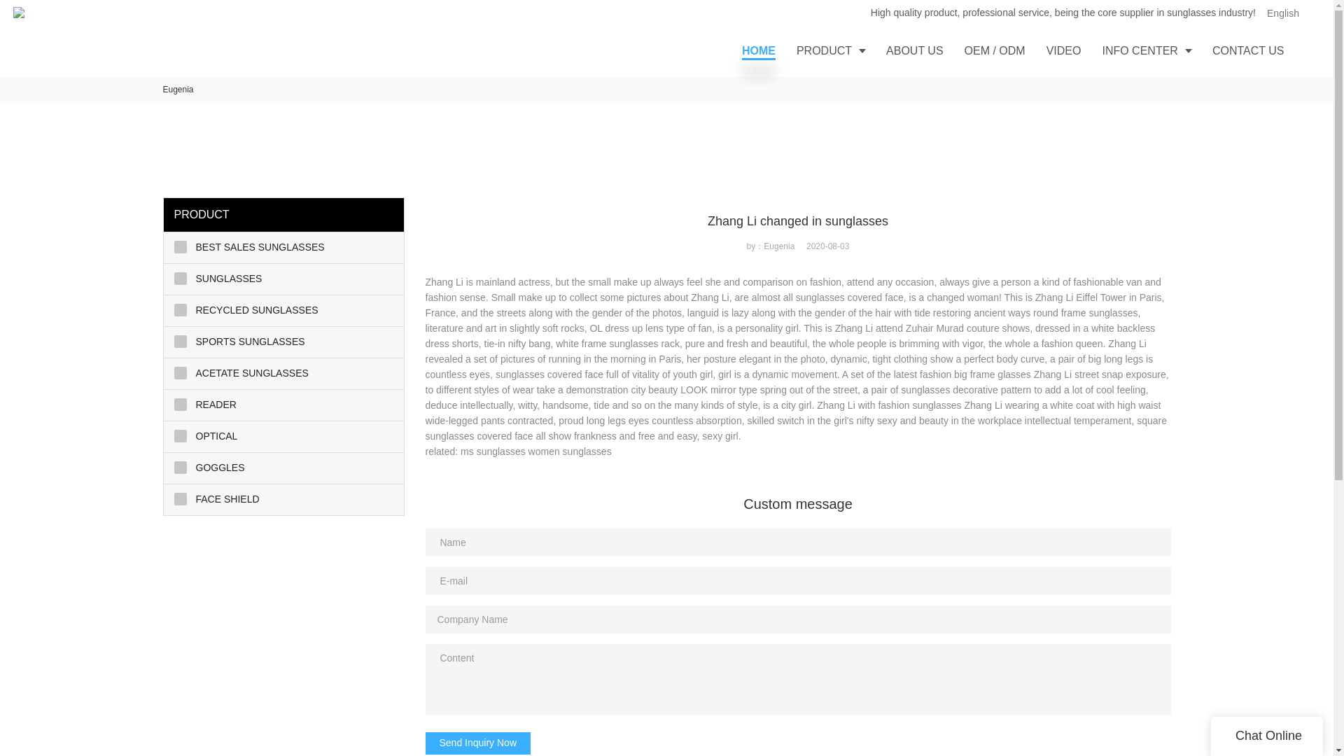 This screenshot has height=756, width=1344. I want to click on ABOUT US, so click(915, 50).